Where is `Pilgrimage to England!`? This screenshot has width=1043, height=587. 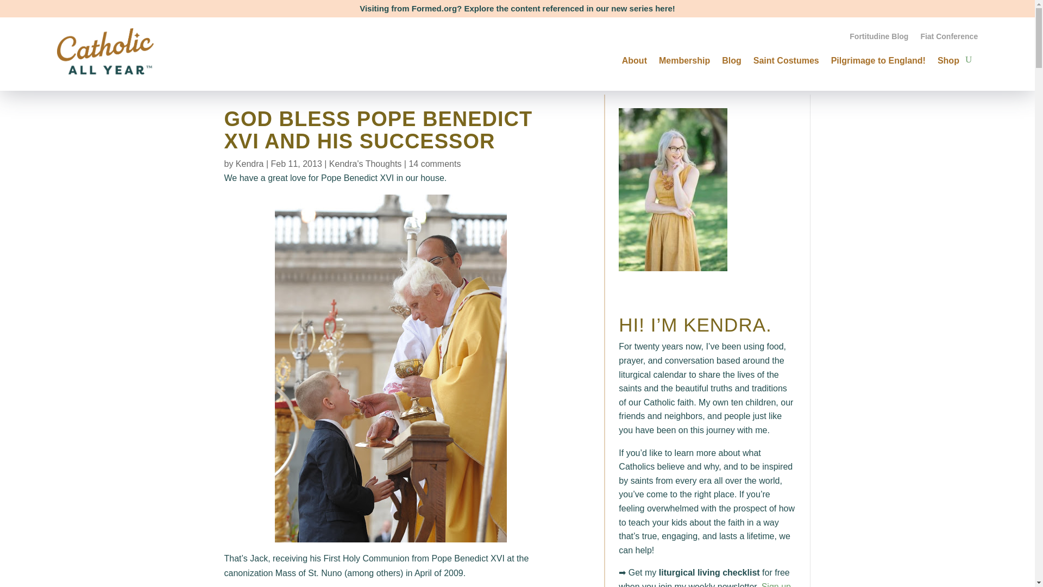 Pilgrimage to England! is located at coordinates (878, 59).